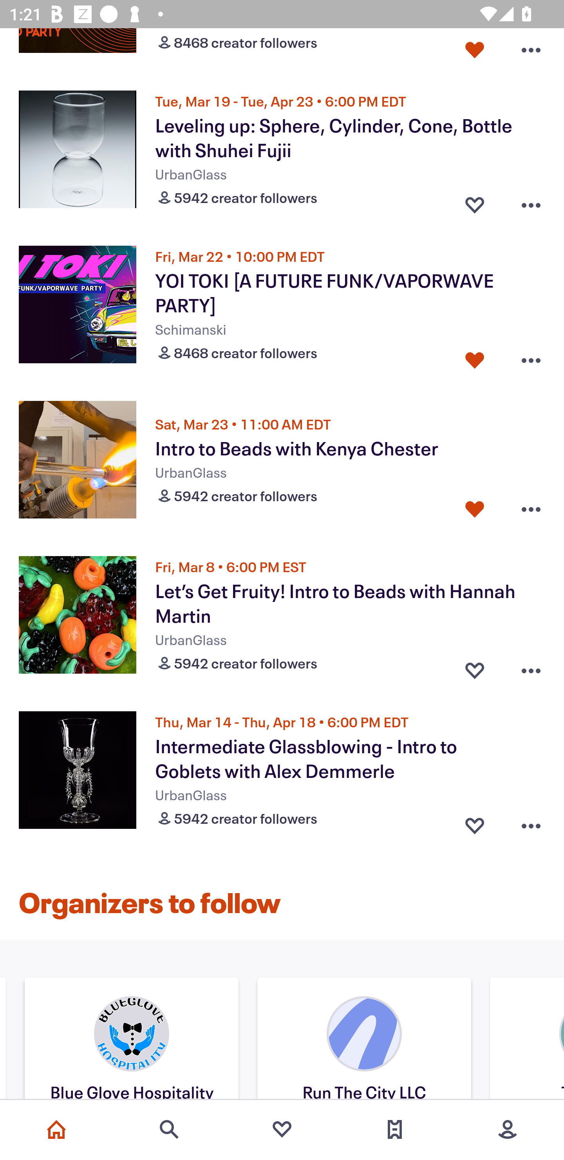 The height and width of the screenshot is (1160, 564). I want to click on Tickets, so click(395, 1129).